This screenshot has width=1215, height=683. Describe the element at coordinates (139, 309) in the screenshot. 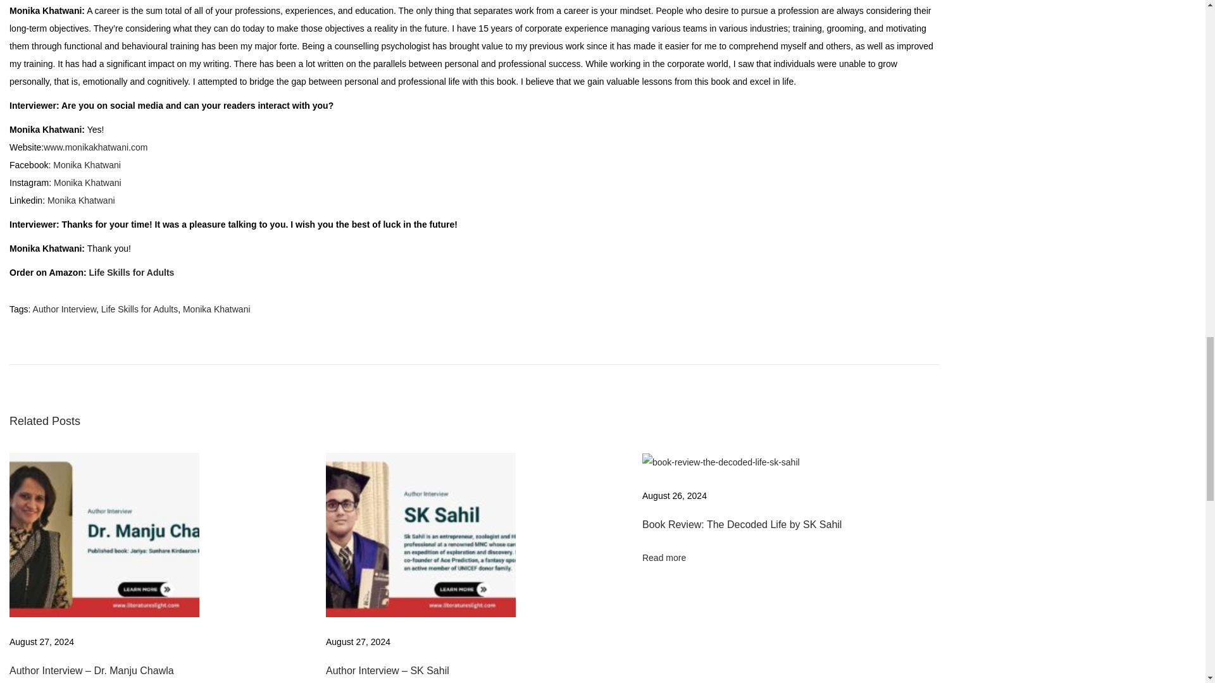

I see `Life Skills for Adults` at that location.